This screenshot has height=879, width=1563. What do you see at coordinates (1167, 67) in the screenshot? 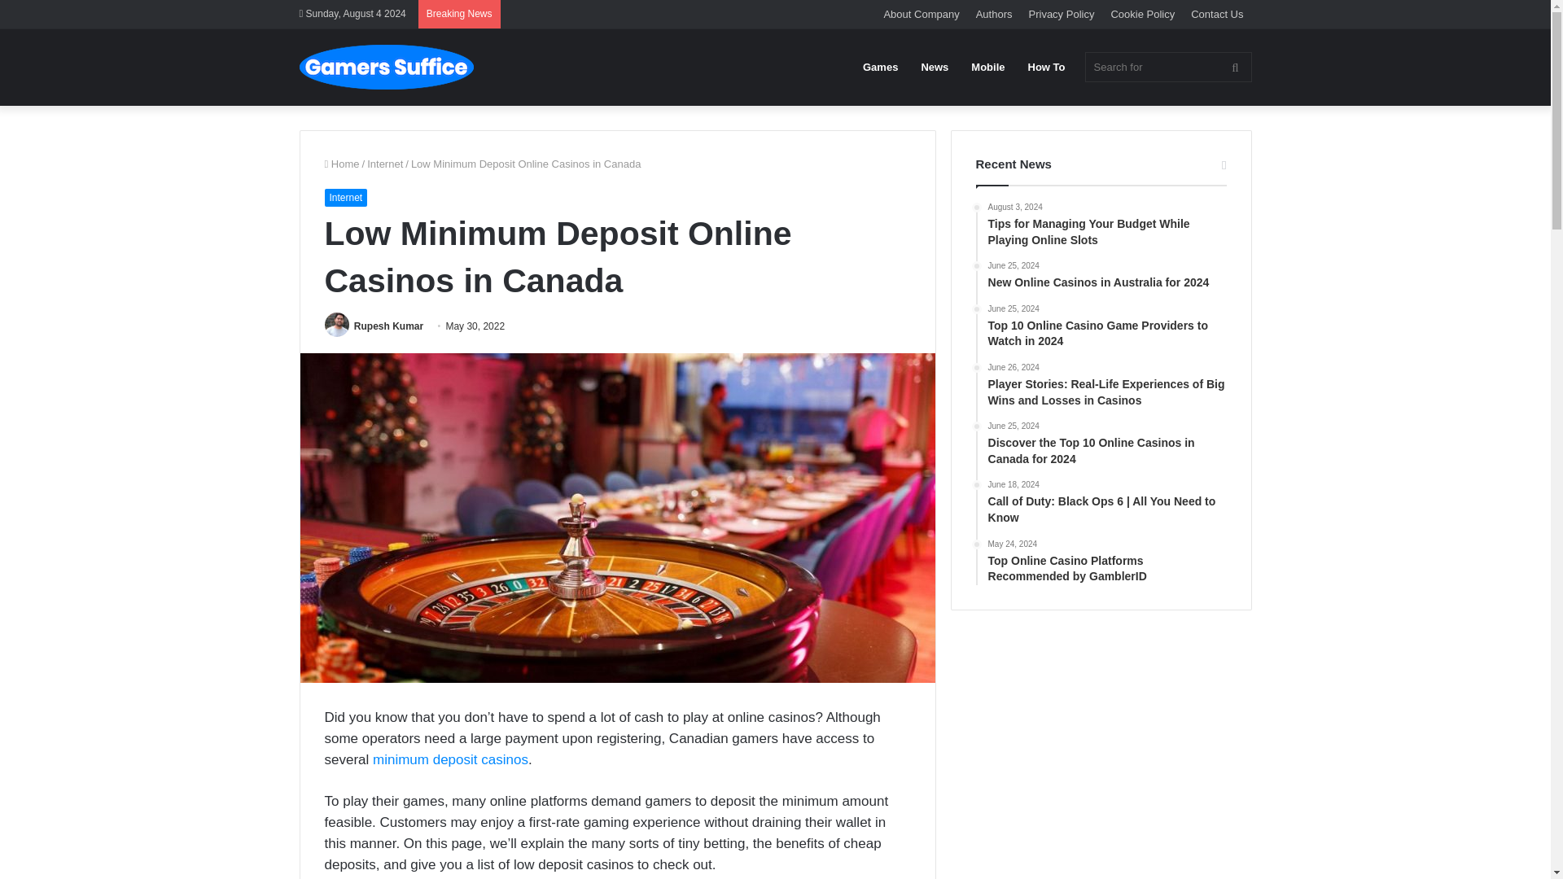
I see `Search for` at bounding box center [1167, 67].